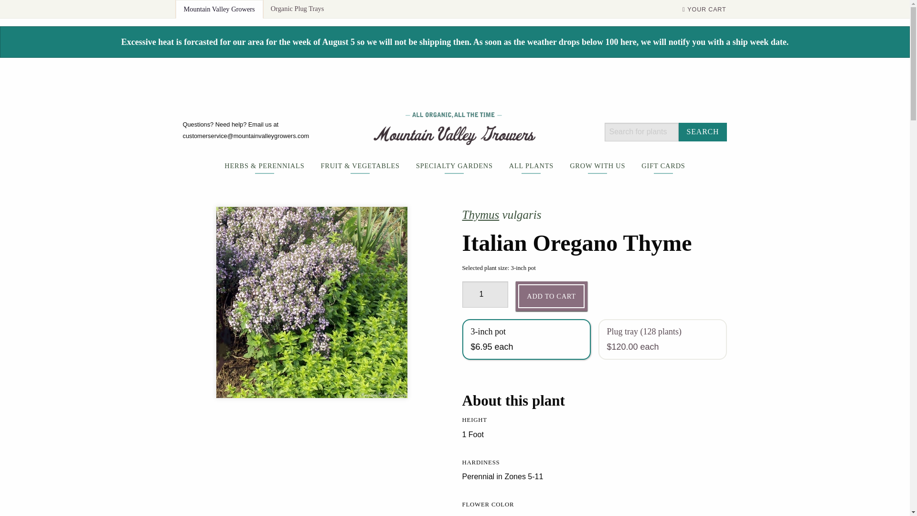 The image size is (917, 516). I want to click on 1, so click(485, 294).